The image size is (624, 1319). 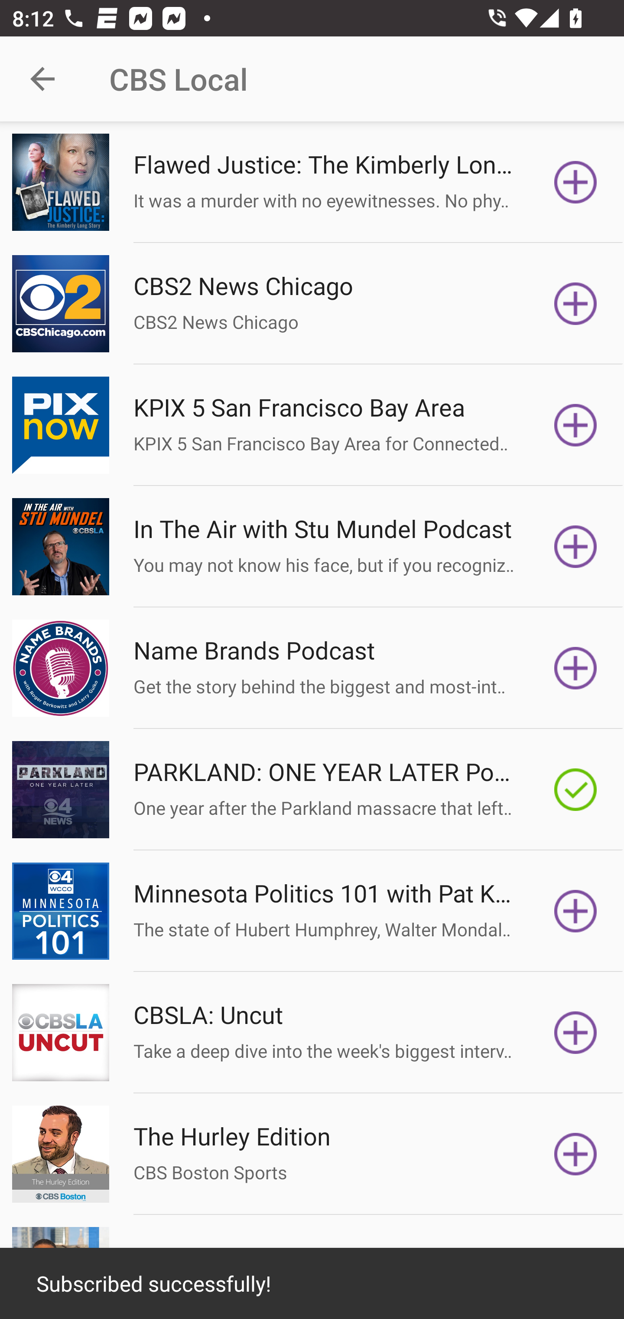 What do you see at coordinates (575, 303) in the screenshot?
I see `Subscribe` at bounding box center [575, 303].